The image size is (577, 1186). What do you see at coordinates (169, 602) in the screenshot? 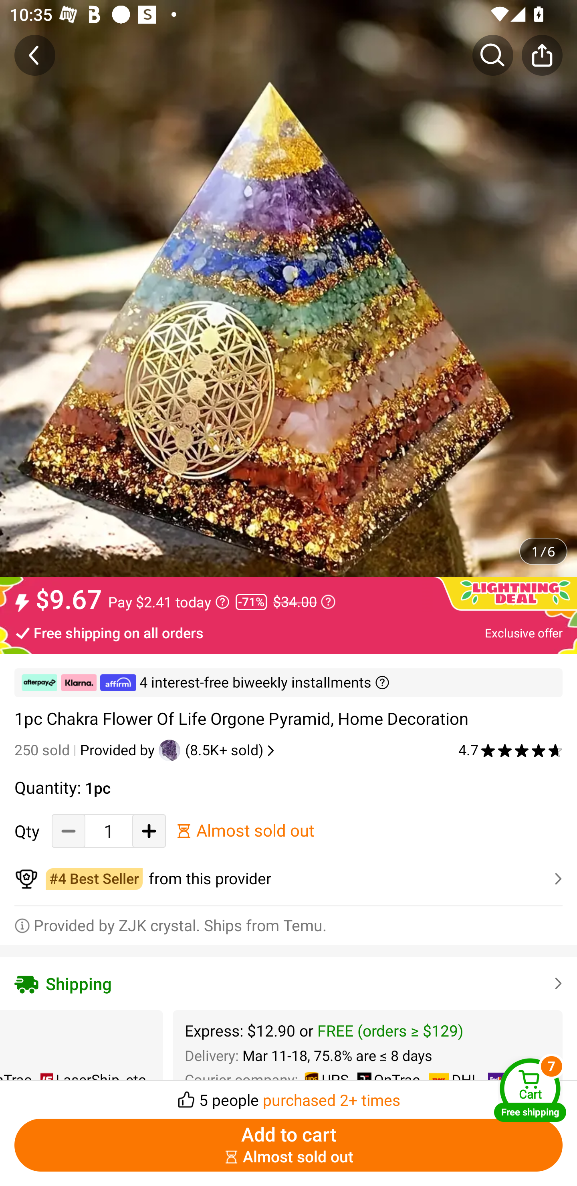
I see `Pay $2.41 today  ` at bounding box center [169, 602].